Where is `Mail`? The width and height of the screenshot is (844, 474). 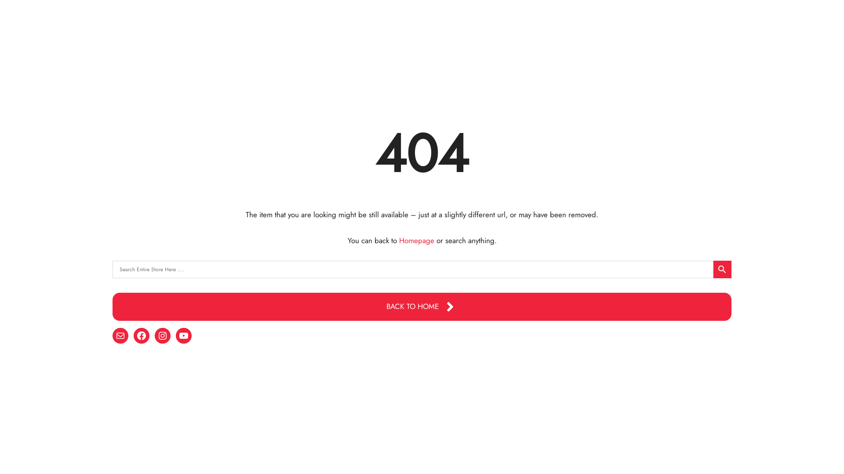 Mail is located at coordinates (120, 336).